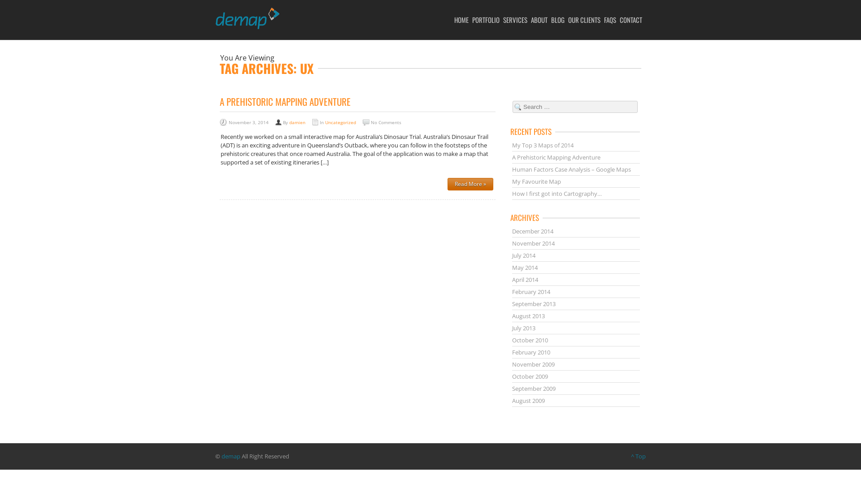 Image resolution: width=861 pixels, height=484 pixels. What do you see at coordinates (534, 389) in the screenshot?
I see `September 2009` at bounding box center [534, 389].